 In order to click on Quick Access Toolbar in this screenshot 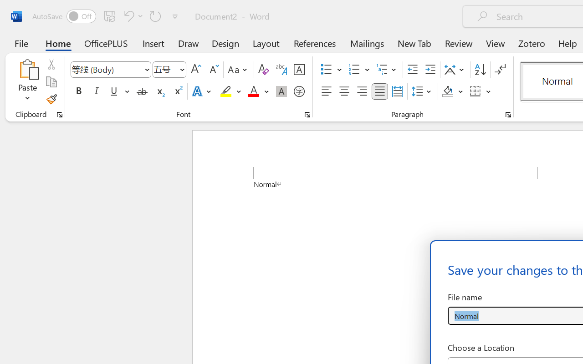, I will do `click(107, 16)`.